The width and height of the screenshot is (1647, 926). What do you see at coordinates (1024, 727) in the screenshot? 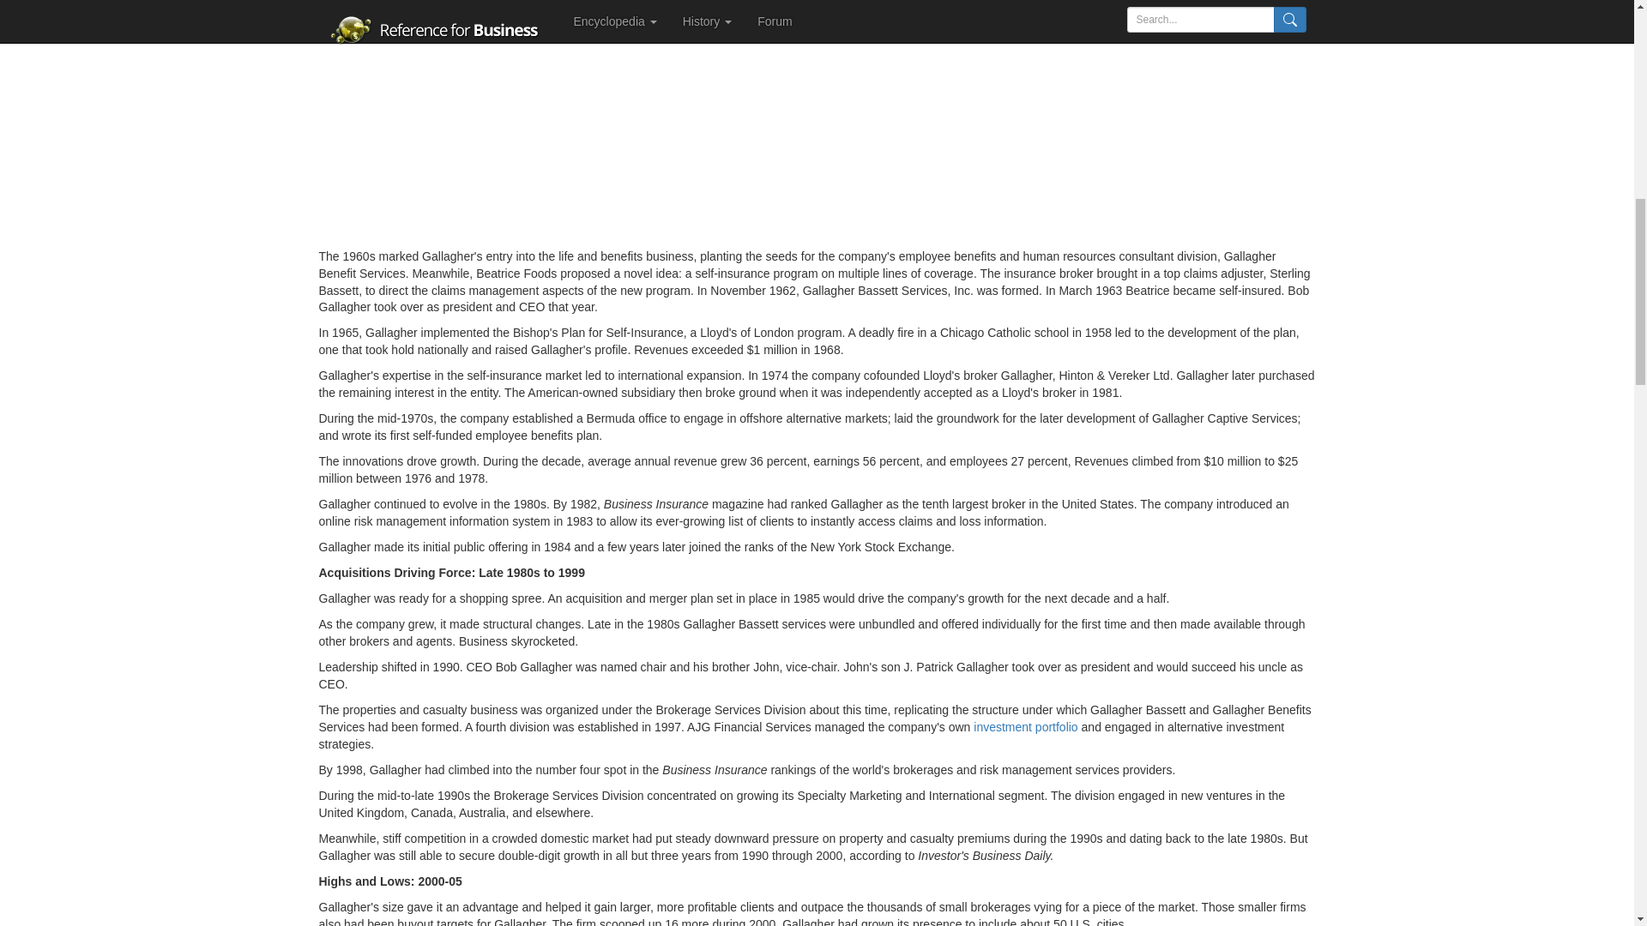
I see `View 'investment portfolio' definition from Wikipedia` at bounding box center [1024, 727].